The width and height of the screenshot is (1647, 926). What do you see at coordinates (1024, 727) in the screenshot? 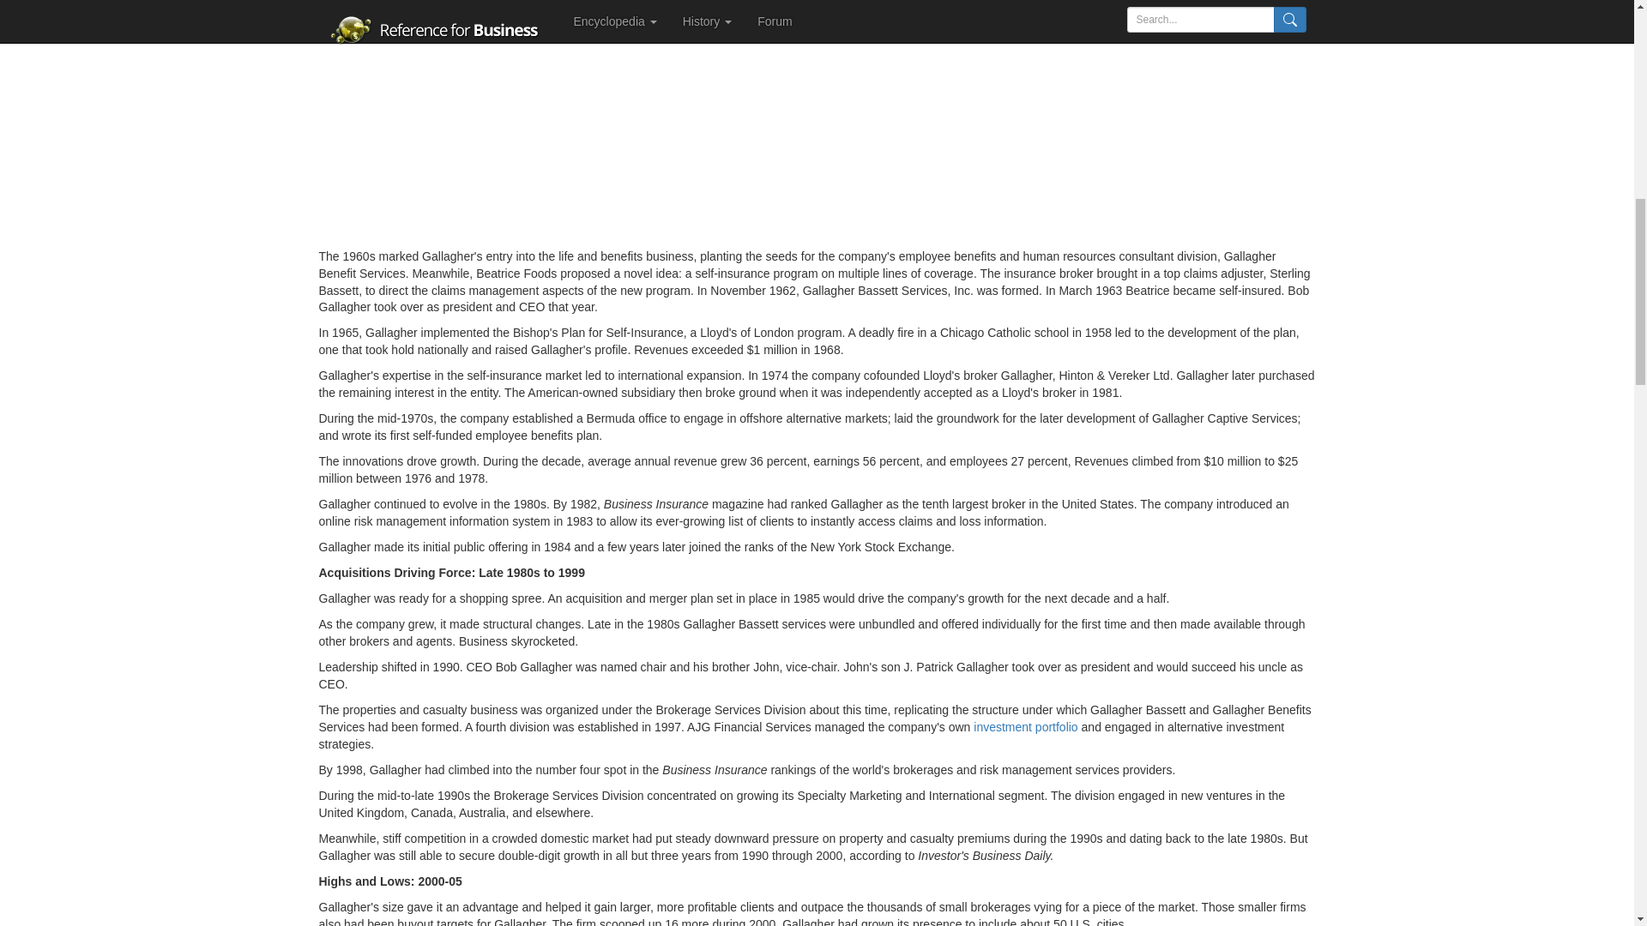
I see `View 'investment portfolio' definition from Wikipedia` at bounding box center [1024, 727].